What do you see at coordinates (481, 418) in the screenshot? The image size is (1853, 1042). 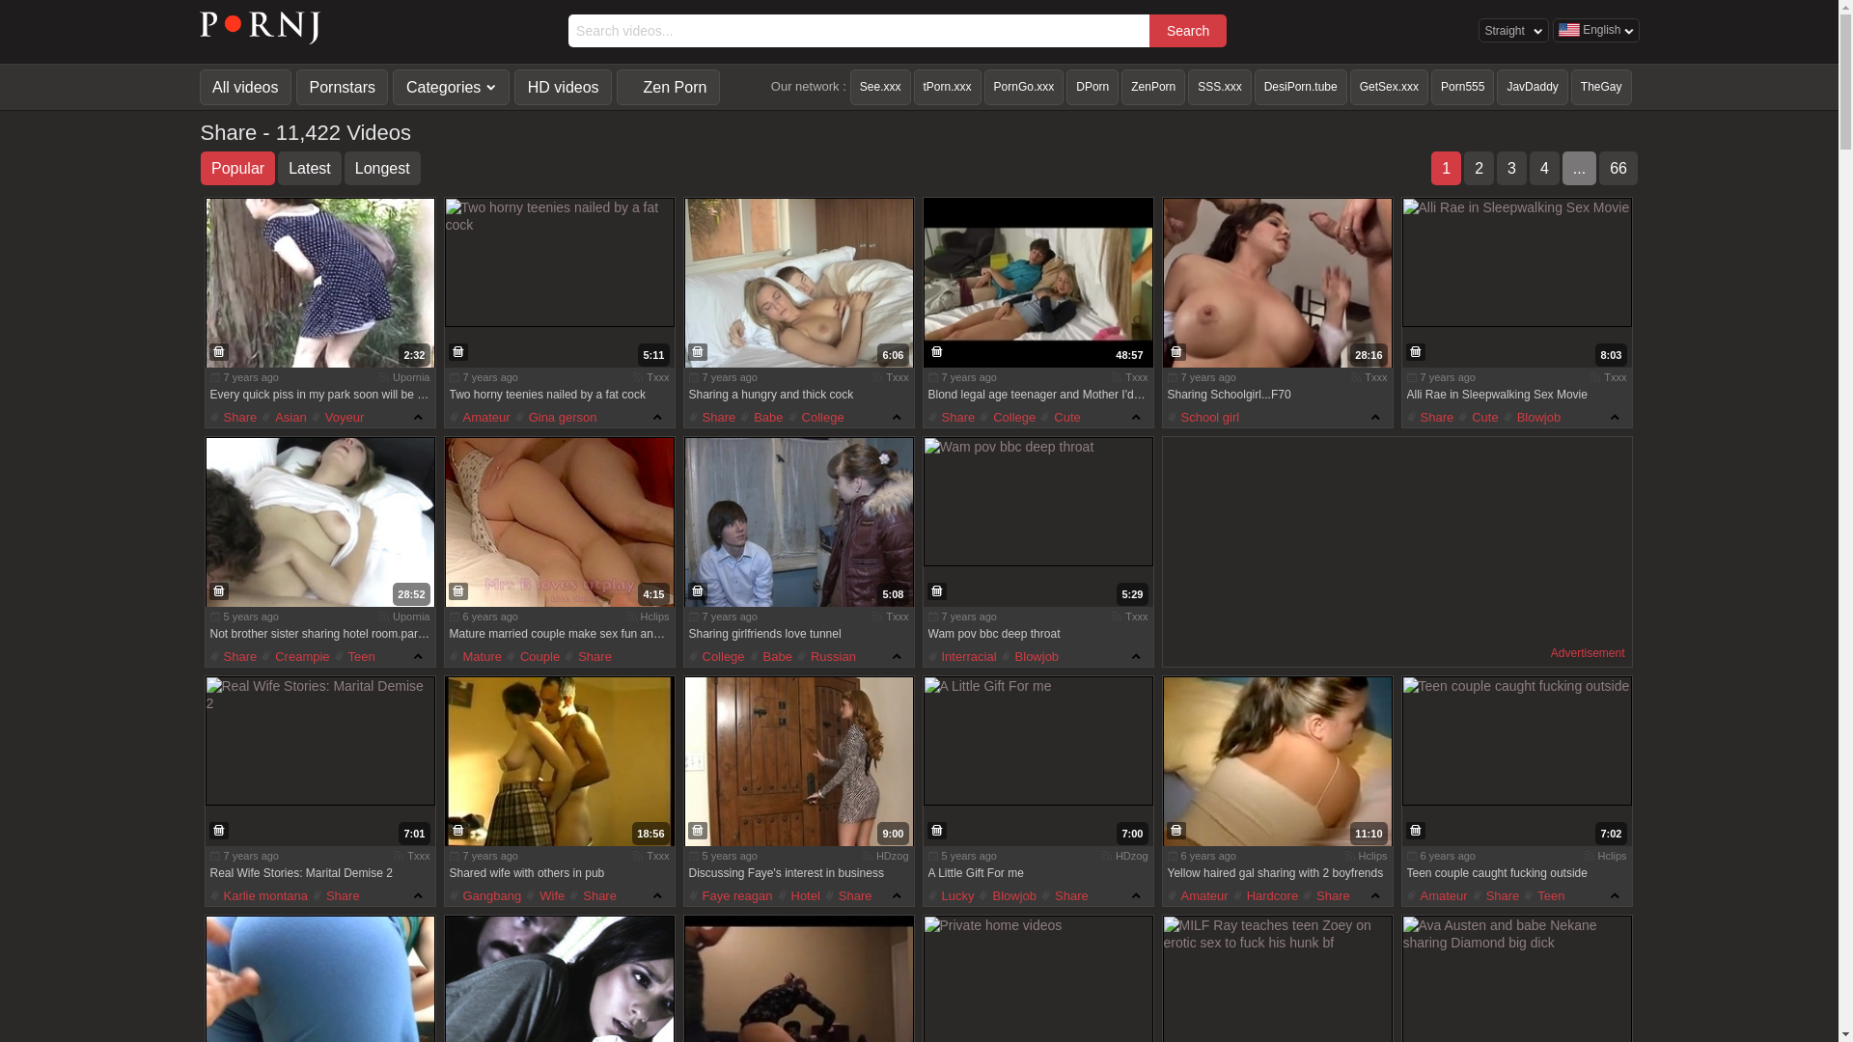 I see `Amateur` at bounding box center [481, 418].